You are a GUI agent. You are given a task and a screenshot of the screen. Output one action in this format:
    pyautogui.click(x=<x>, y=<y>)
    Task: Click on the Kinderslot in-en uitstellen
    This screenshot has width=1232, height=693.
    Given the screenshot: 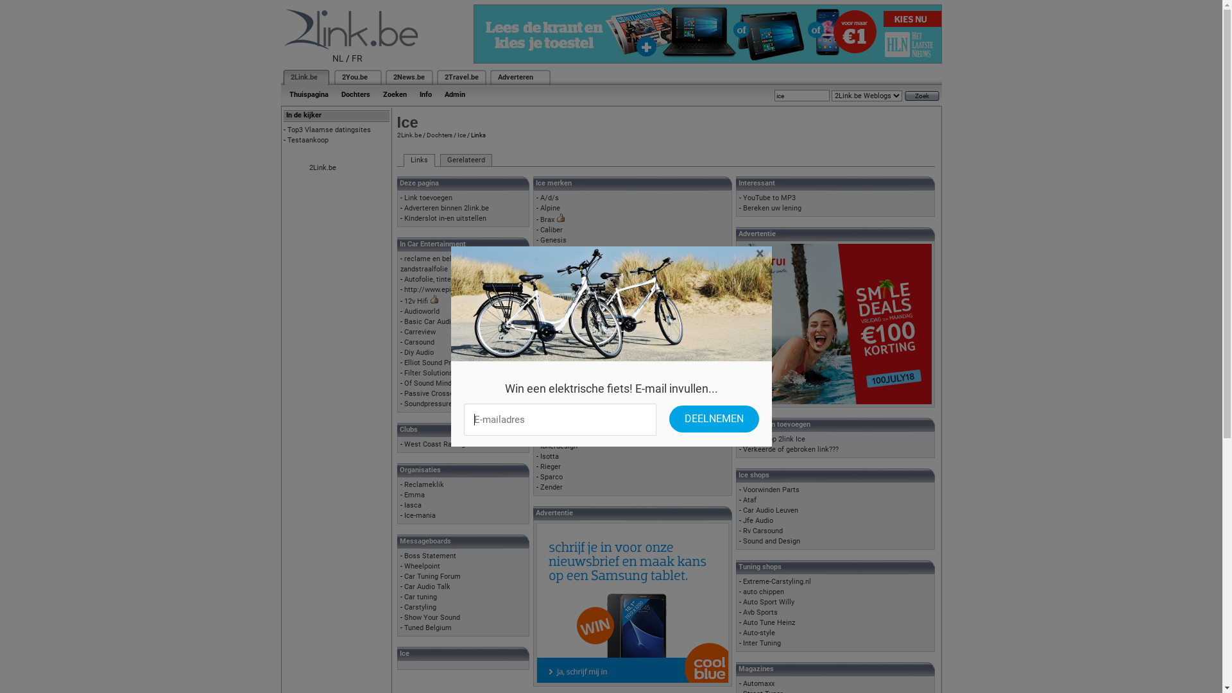 What is the action you would take?
    pyautogui.click(x=445, y=218)
    